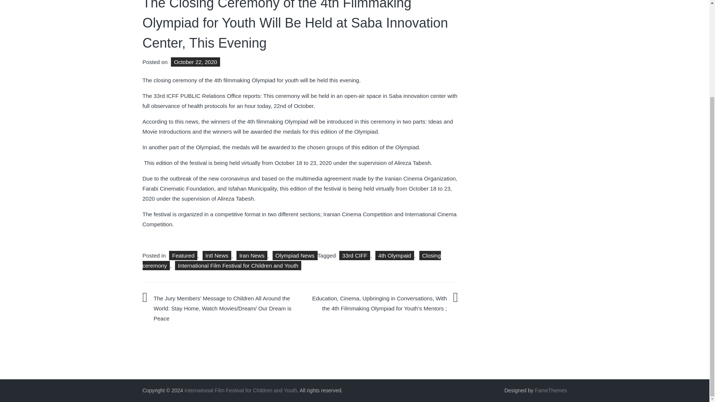  What do you see at coordinates (295, 255) in the screenshot?
I see `Olympiad News` at bounding box center [295, 255].